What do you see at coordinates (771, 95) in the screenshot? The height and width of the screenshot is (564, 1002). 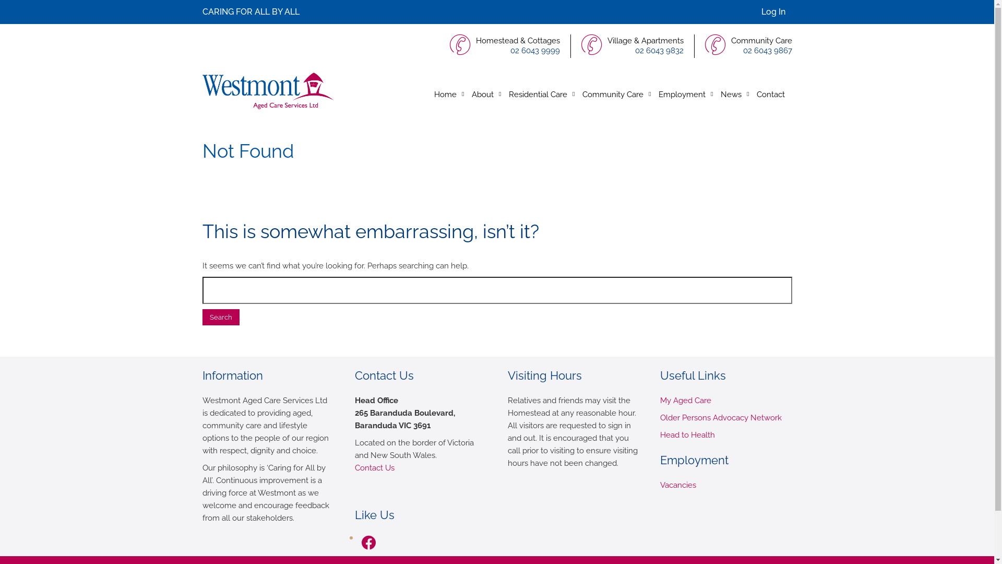 I see `Contact` at bounding box center [771, 95].